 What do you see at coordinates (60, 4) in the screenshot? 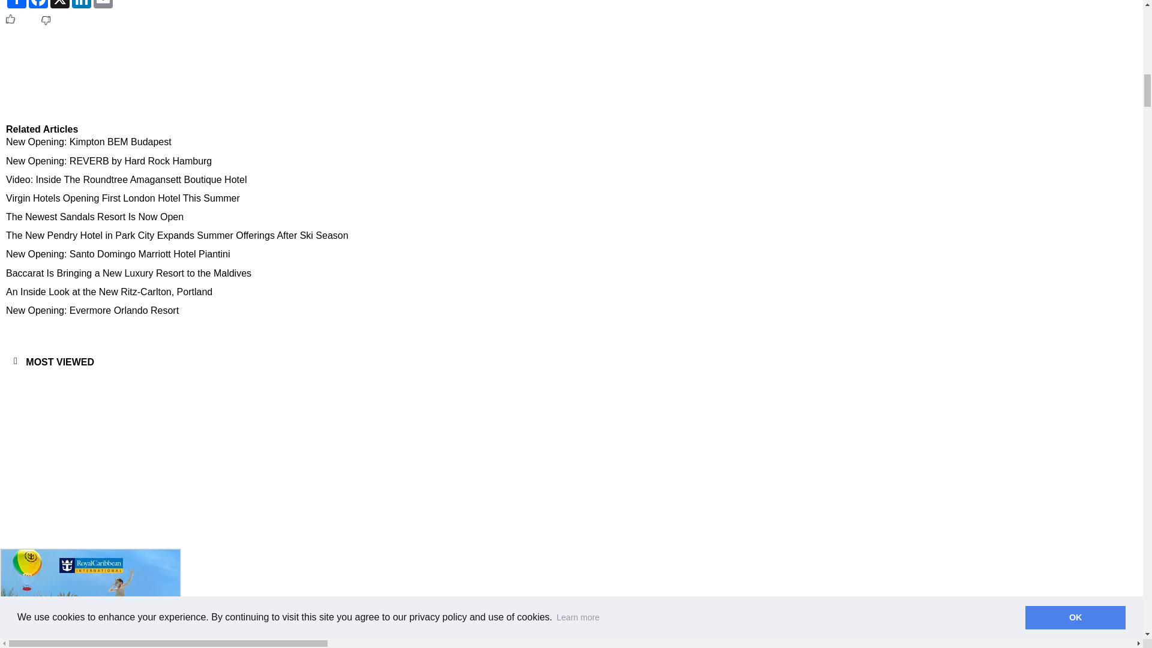
I see `X` at bounding box center [60, 4].